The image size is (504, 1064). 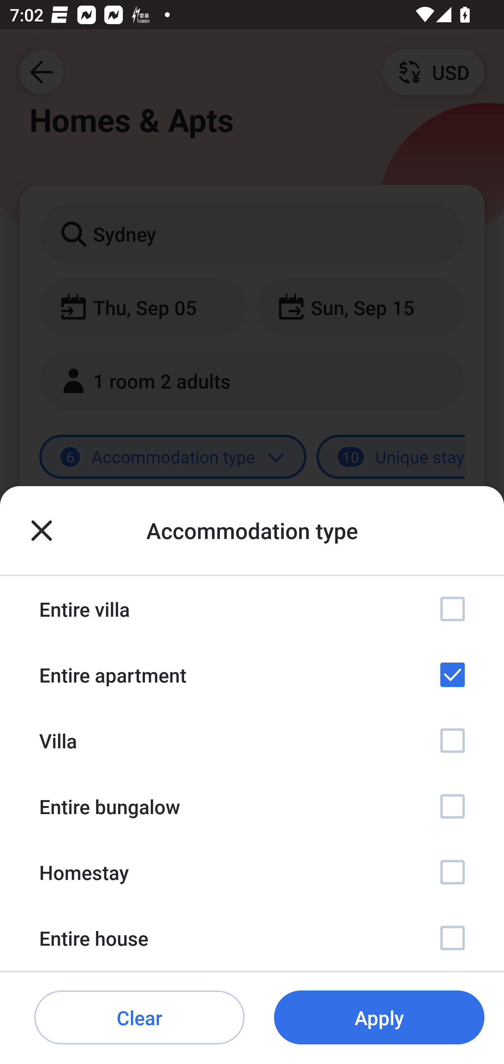 What do you see at coordinates (252, 871) in the screenshot?
I see `Homestay` at bounding box center [252, 871].